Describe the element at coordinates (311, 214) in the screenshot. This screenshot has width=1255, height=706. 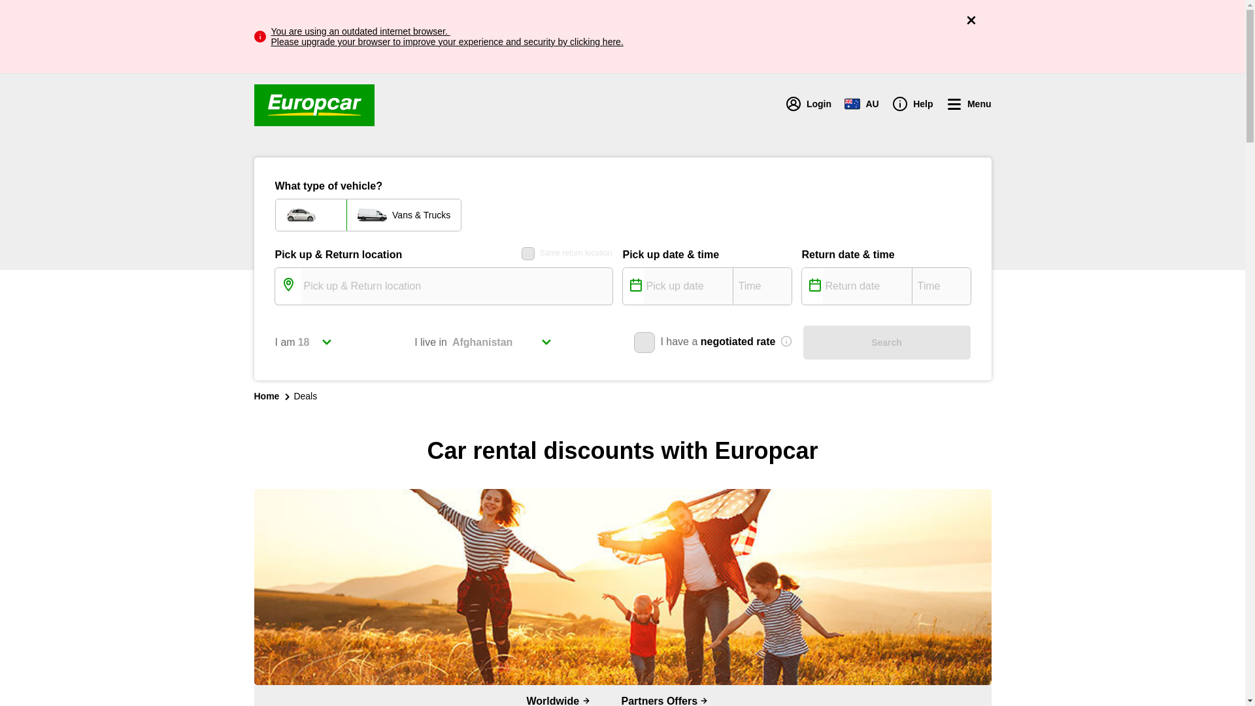
I see `Car` at that location.